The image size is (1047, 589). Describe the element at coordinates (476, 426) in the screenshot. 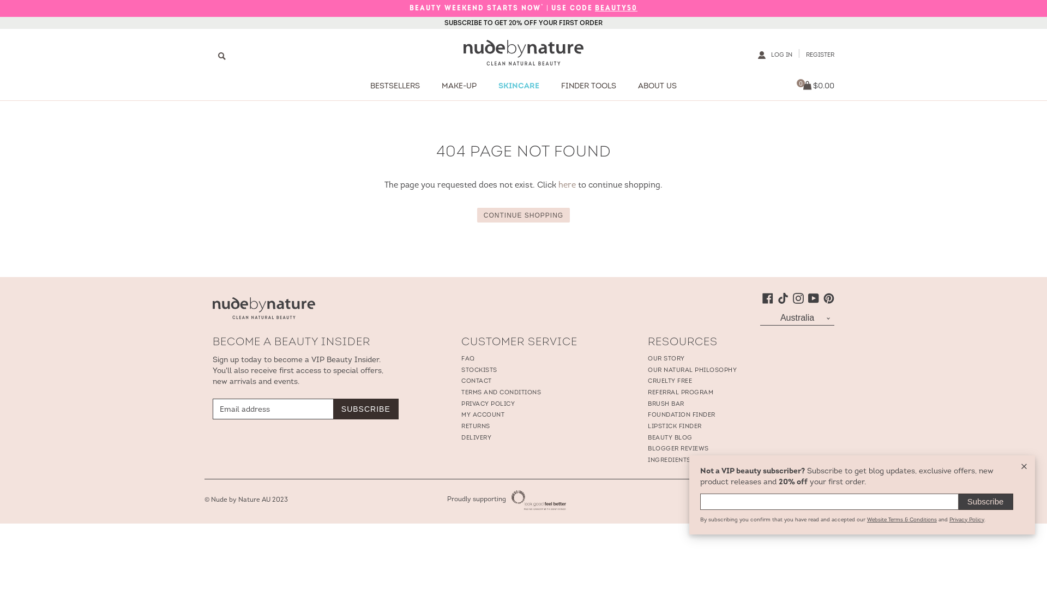

I see `RETURNS` at that location.